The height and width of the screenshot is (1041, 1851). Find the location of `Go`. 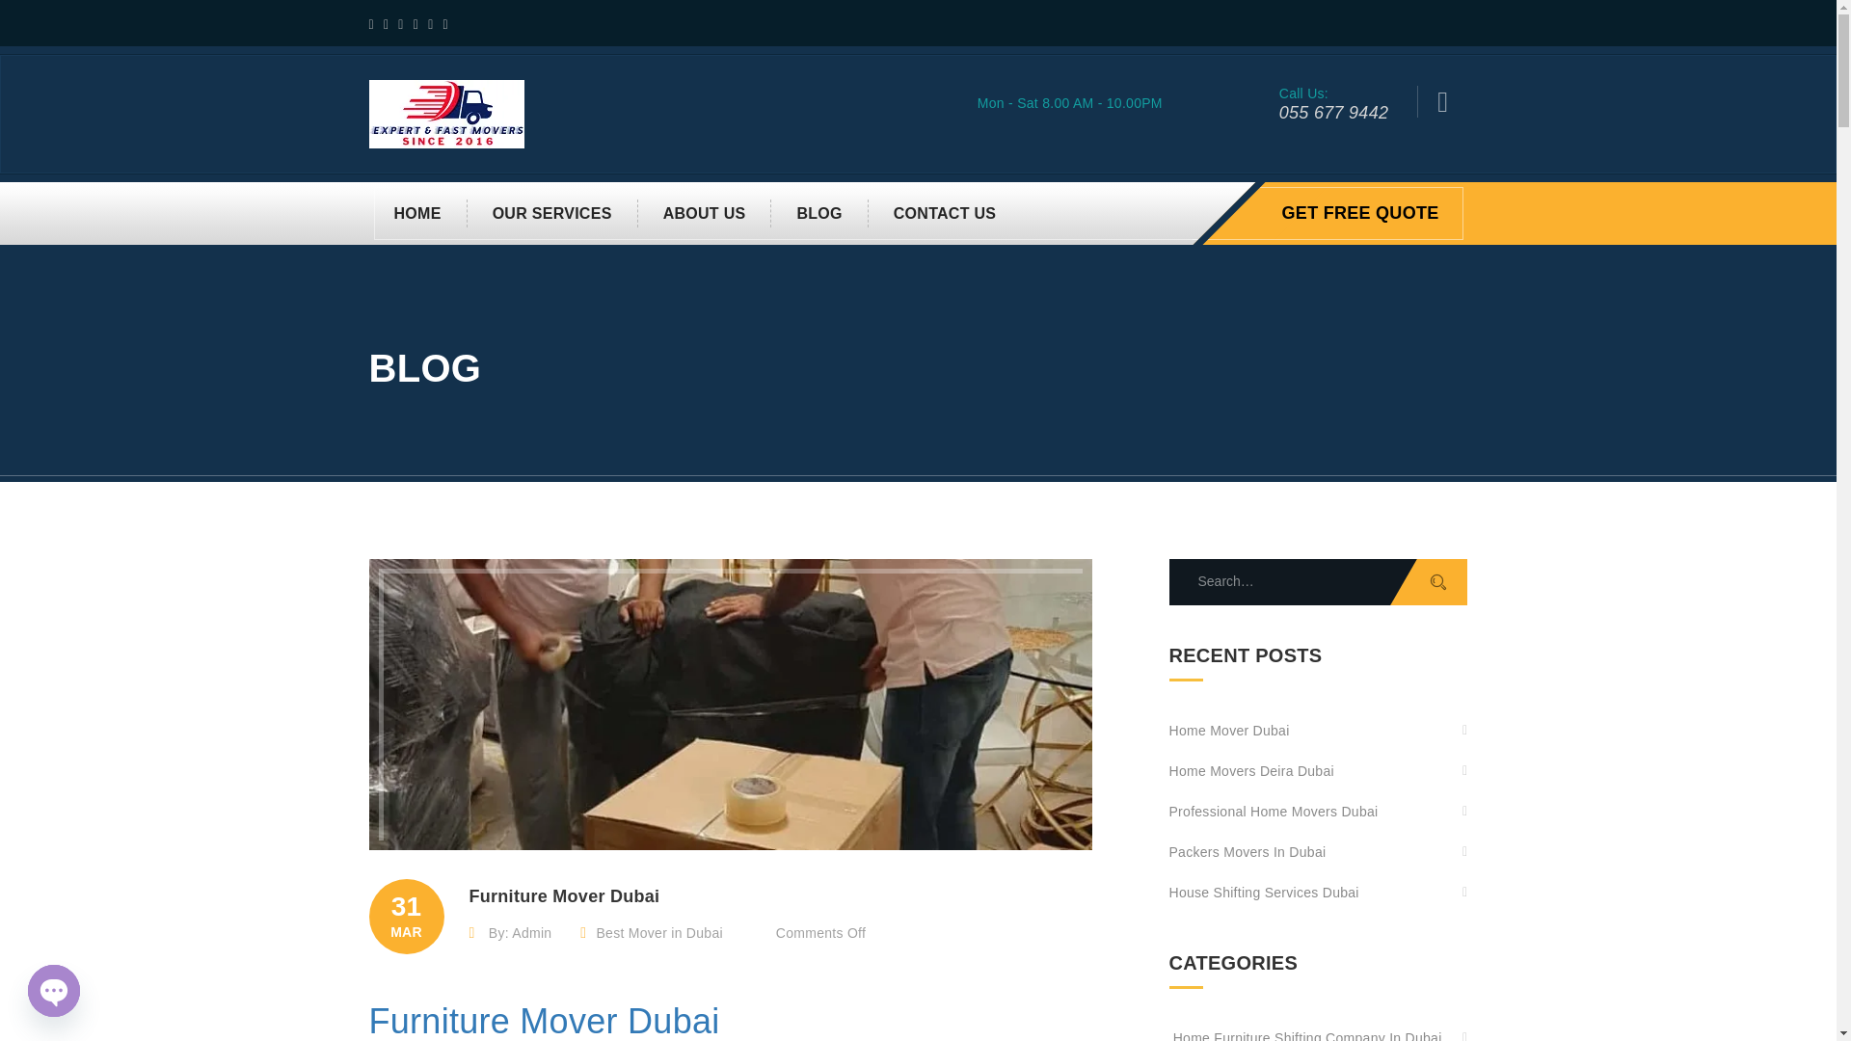

Go is located at coordinates (1405, 195).